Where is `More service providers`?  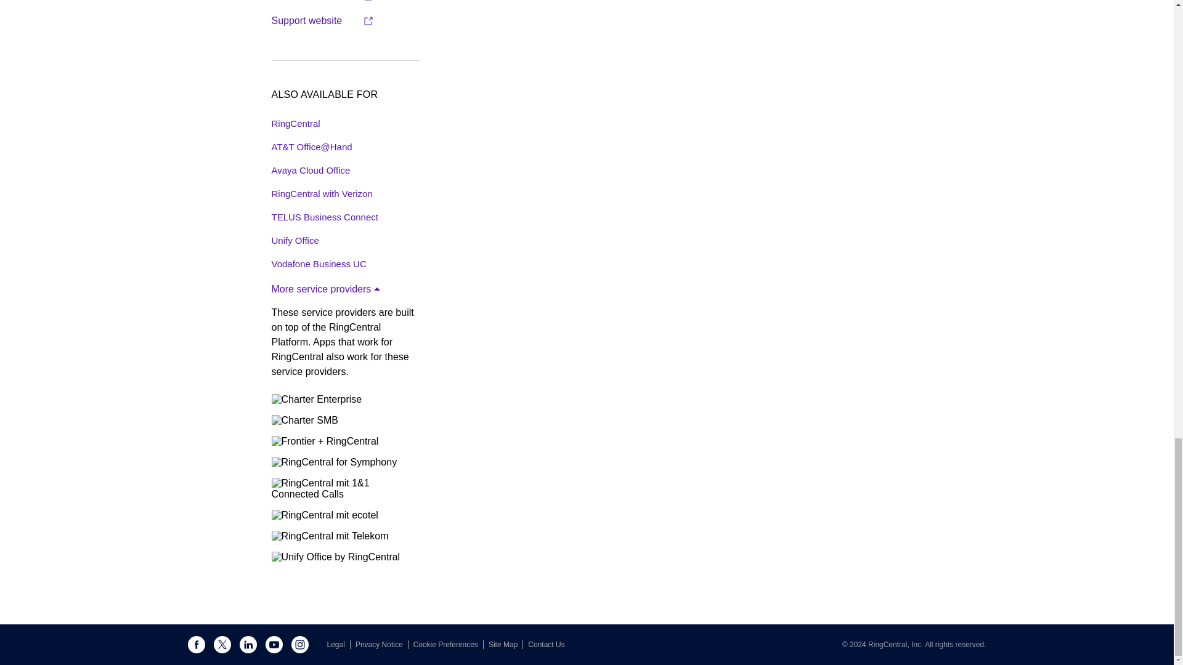
More service providers is located at coordinates (327, 289).